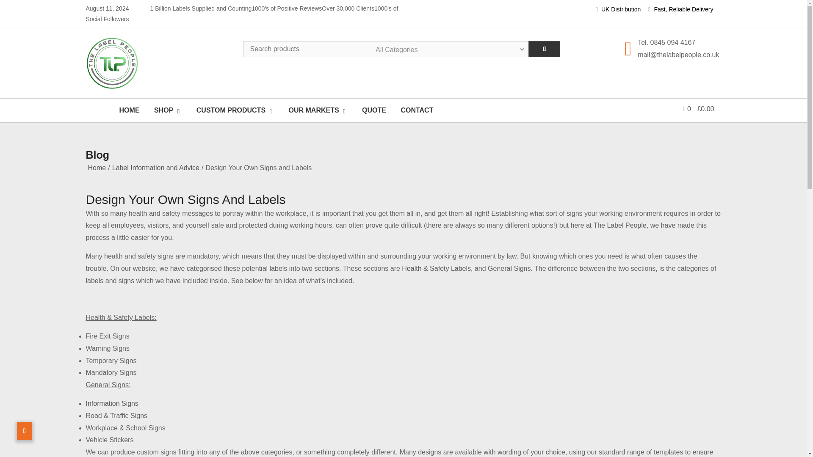 Image resolution: width=813 pixels, height=457 pixels. I want to click on Your number 1 supplier of Labels, Tags and print!, so click(154, 96).